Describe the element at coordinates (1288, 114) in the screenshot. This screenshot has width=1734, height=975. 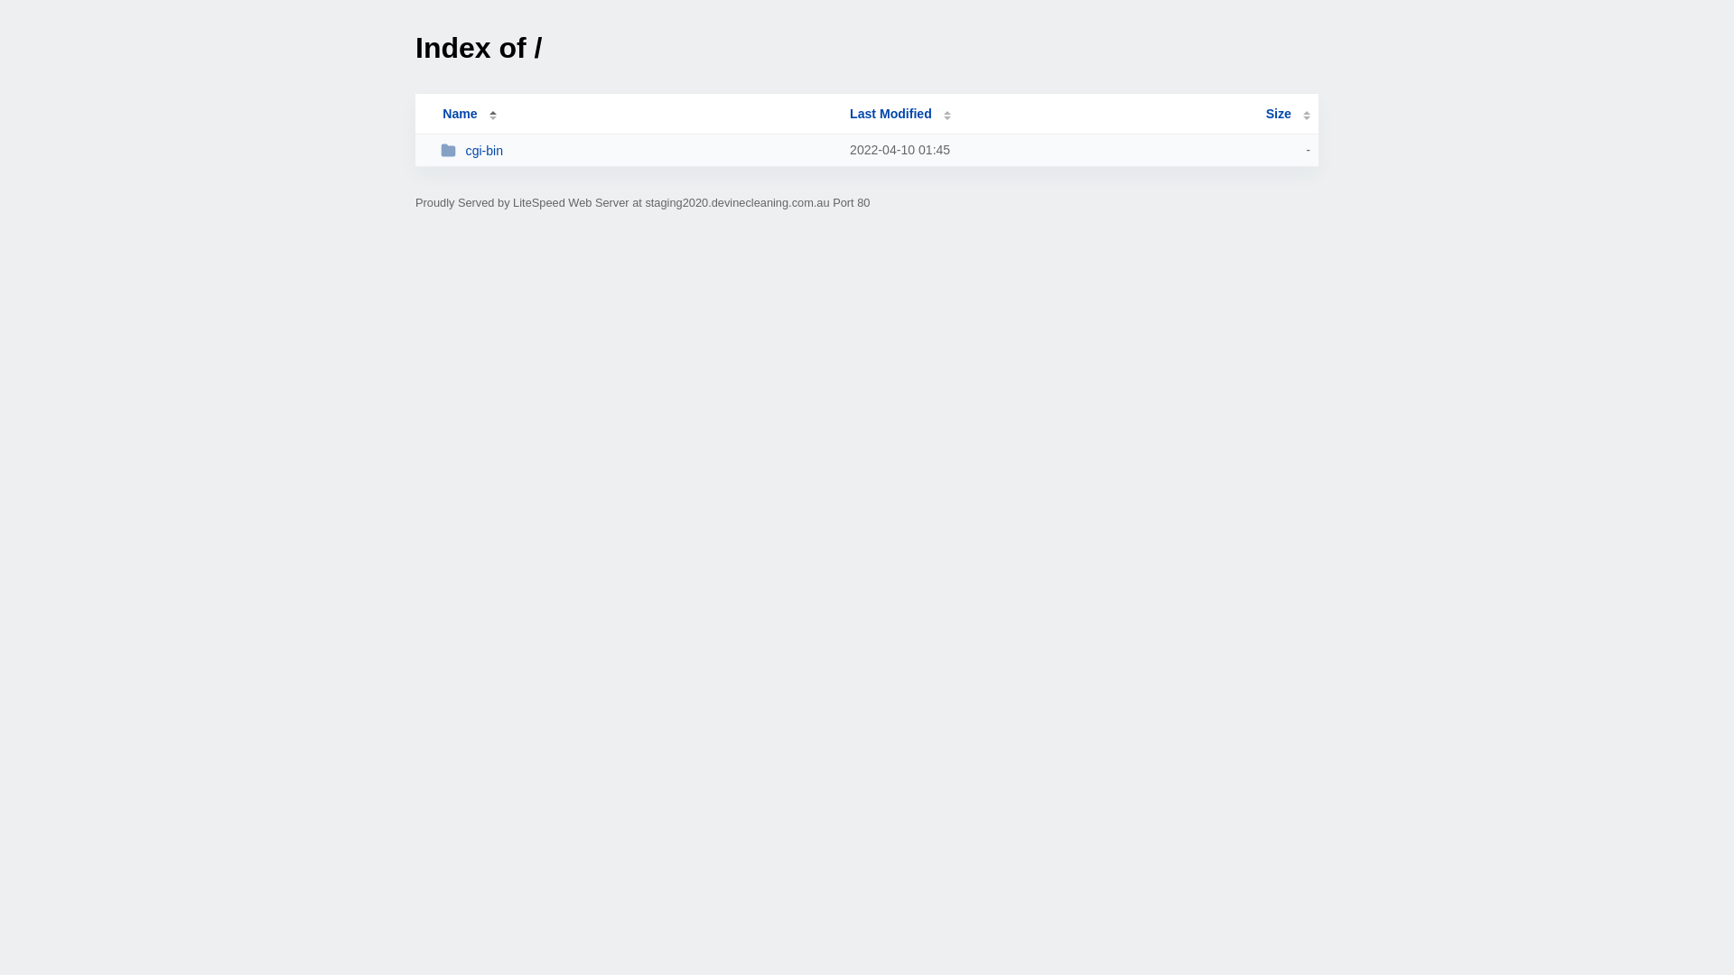
I see `Size` at that location.